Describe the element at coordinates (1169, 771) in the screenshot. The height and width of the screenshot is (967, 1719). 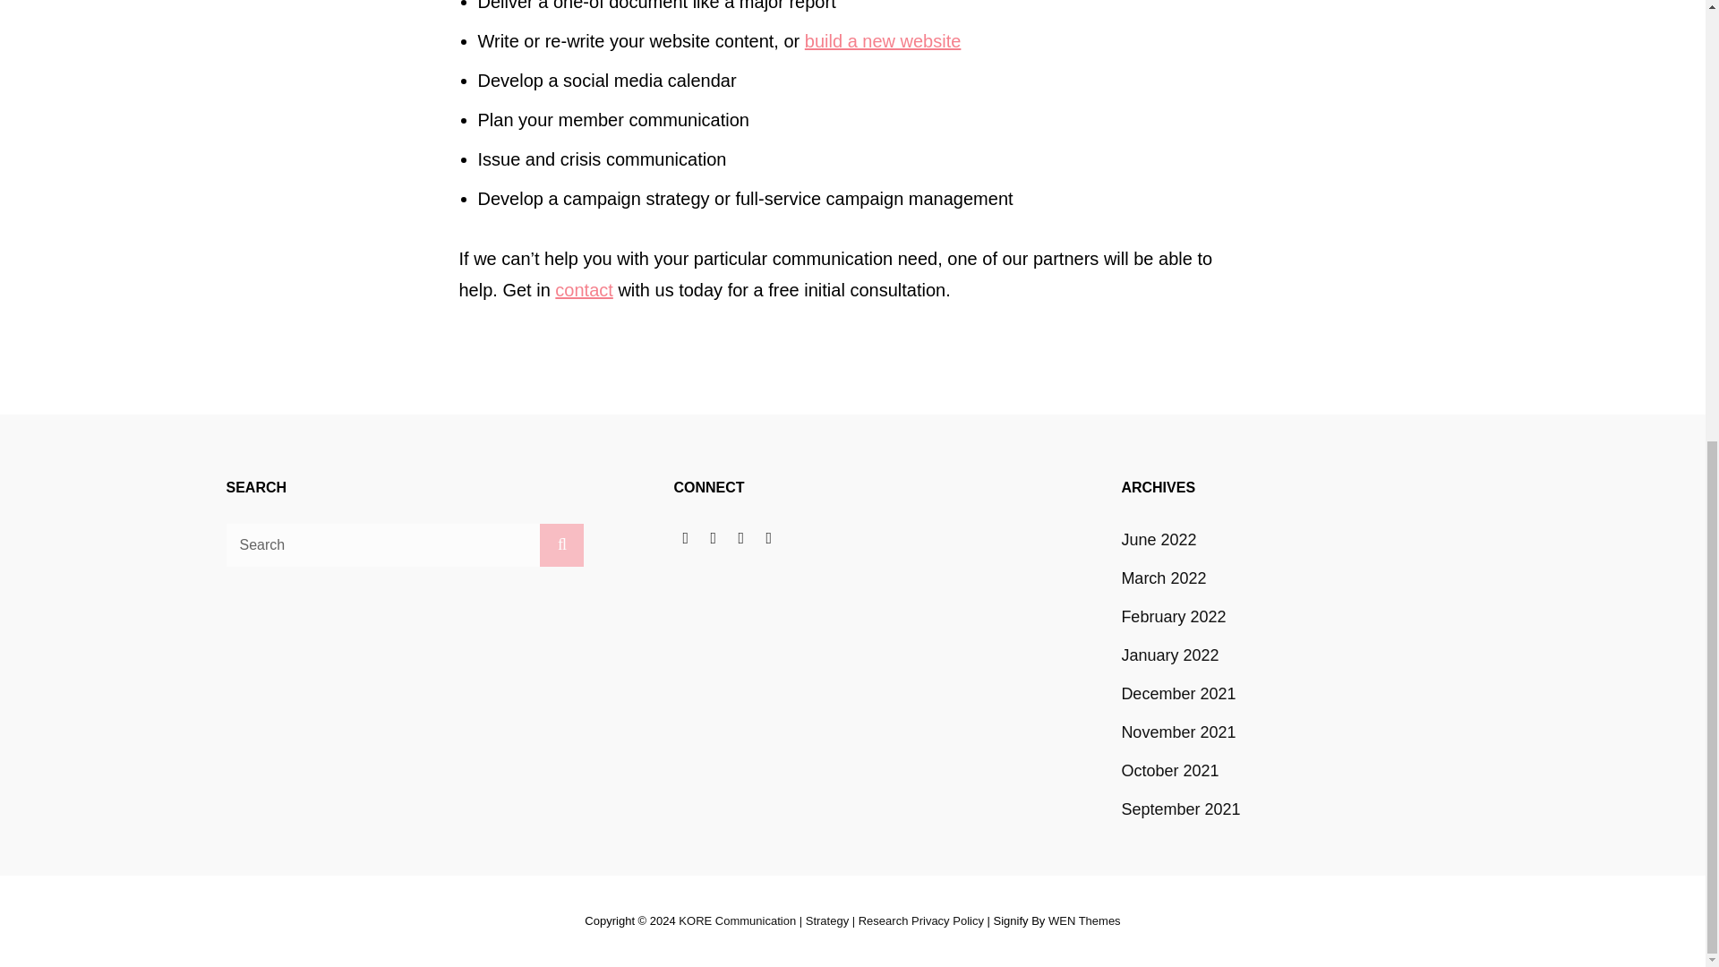
I see `October 2021` at that location.